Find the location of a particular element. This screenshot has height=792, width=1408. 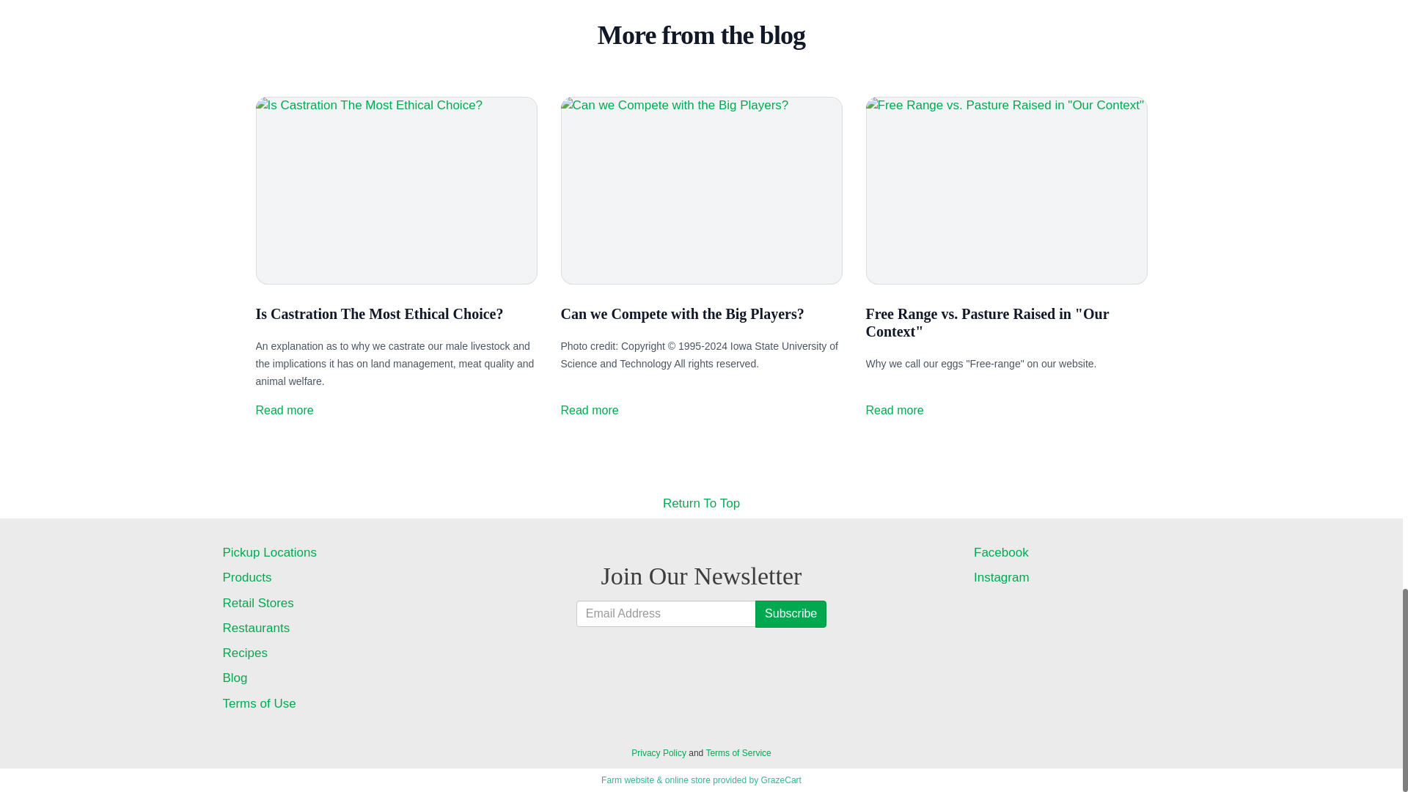

Free Range vs. Pasture Raised in "Our Context" is located at coordinates (987, 323).